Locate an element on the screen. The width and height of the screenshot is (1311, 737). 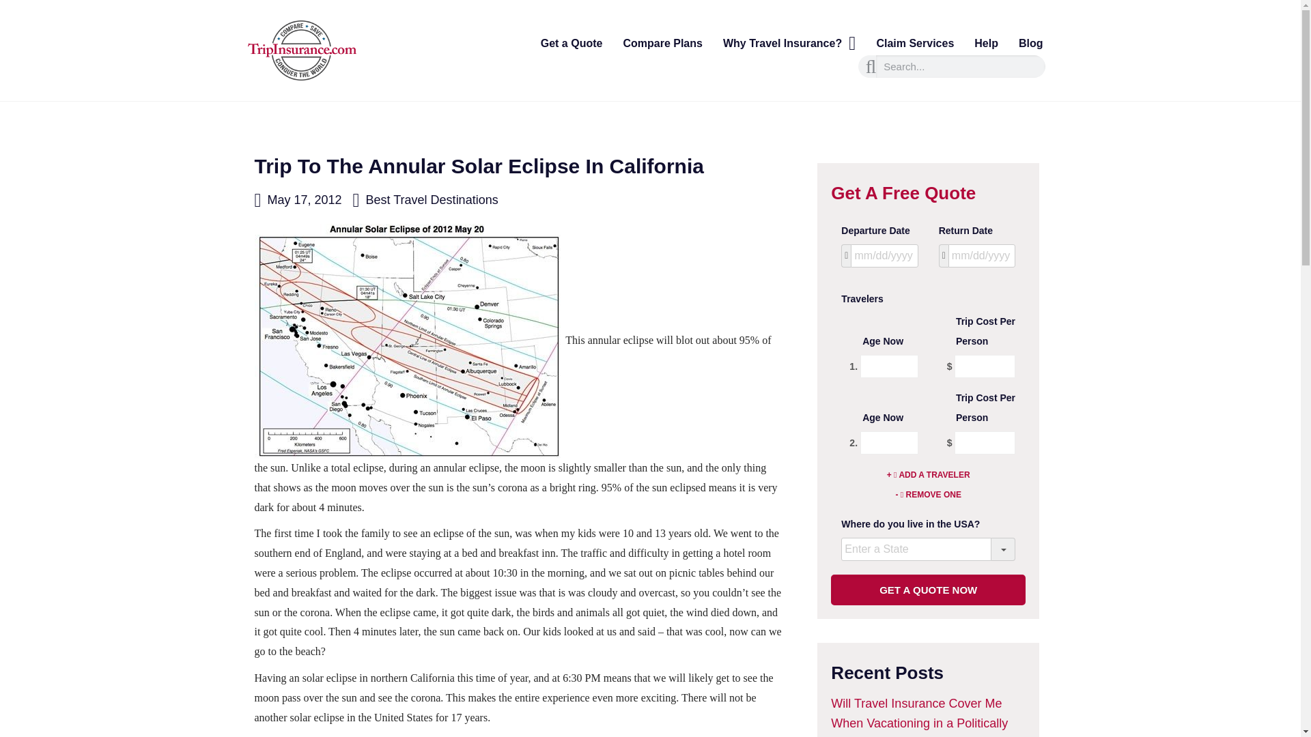
Why Travel Insurance? is located at coordinates (789, 44).